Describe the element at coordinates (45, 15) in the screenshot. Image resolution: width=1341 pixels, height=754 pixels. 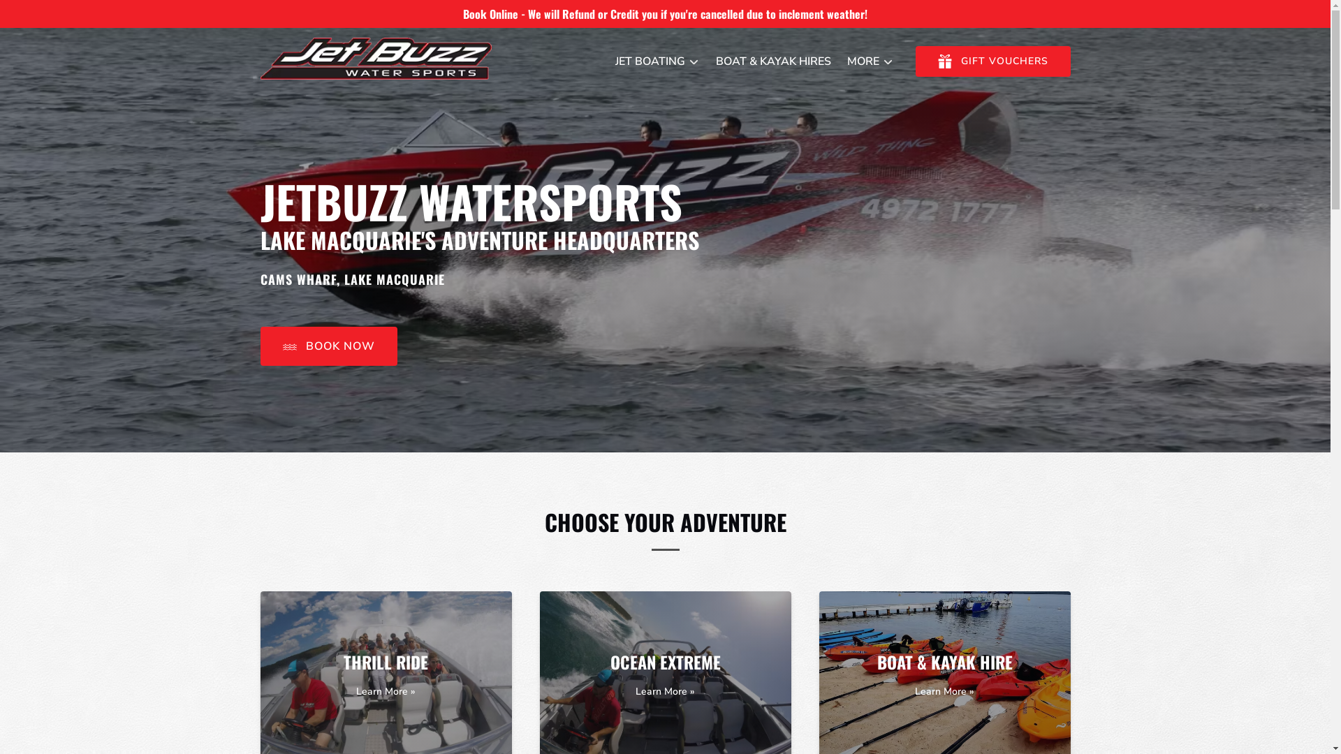
I see `Skip to content` at that location.